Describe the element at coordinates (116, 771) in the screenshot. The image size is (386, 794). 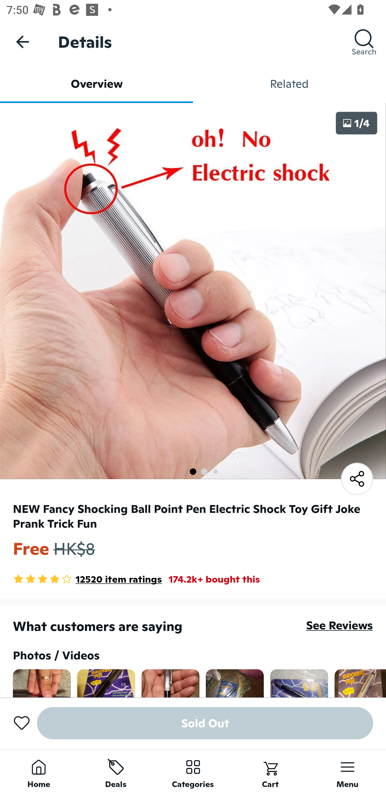
I see `Deals` at that location.